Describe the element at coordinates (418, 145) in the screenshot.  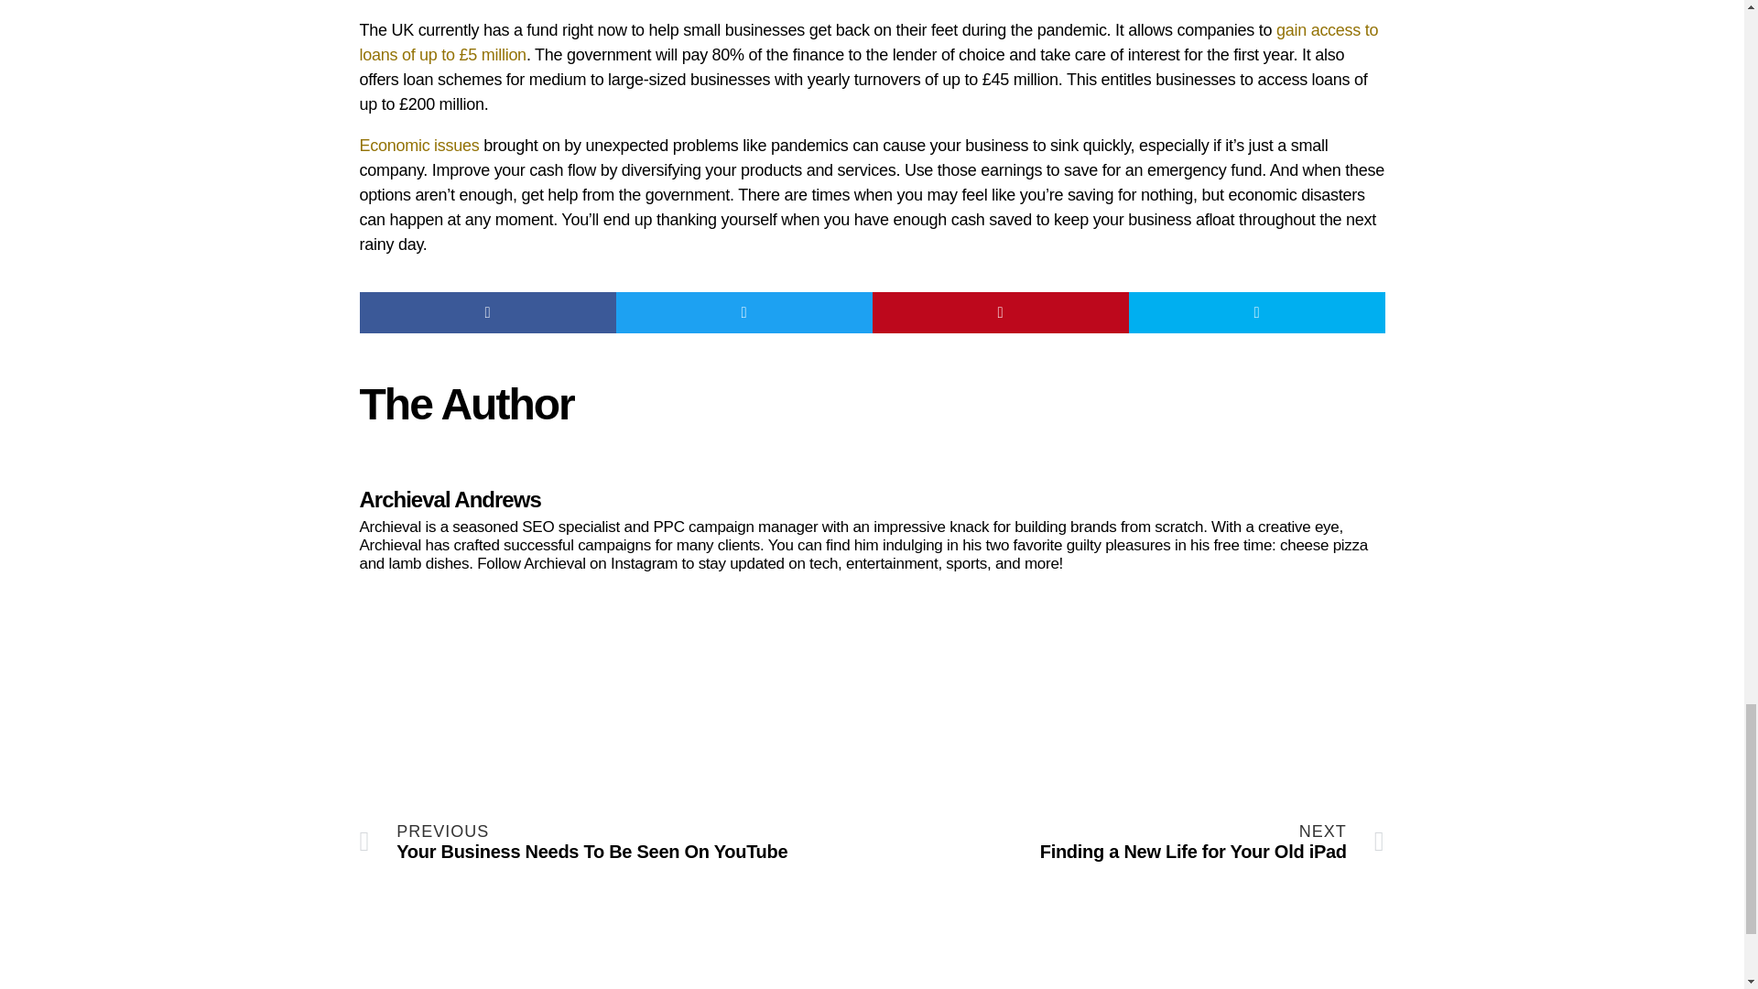
I see `Economic issues` at that location.